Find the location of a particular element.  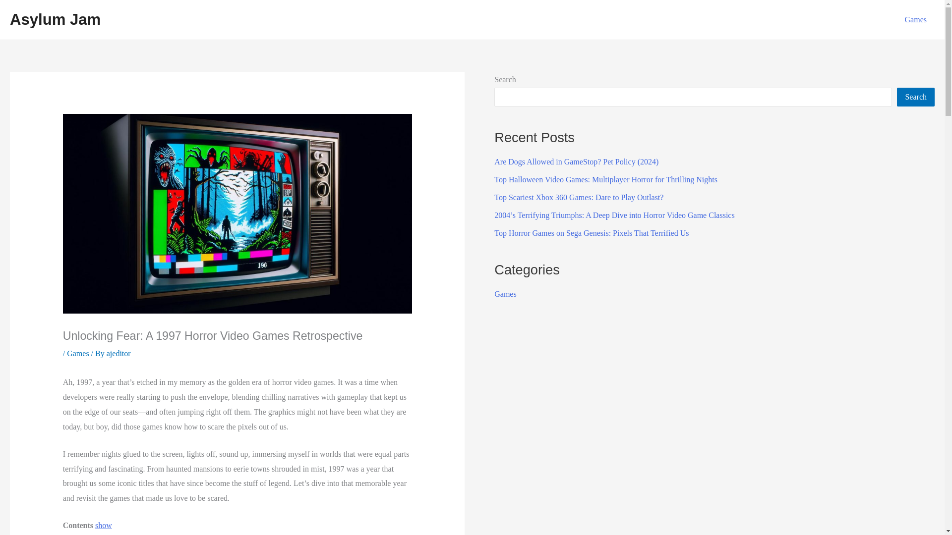

show is located at coordinates (104, 525).